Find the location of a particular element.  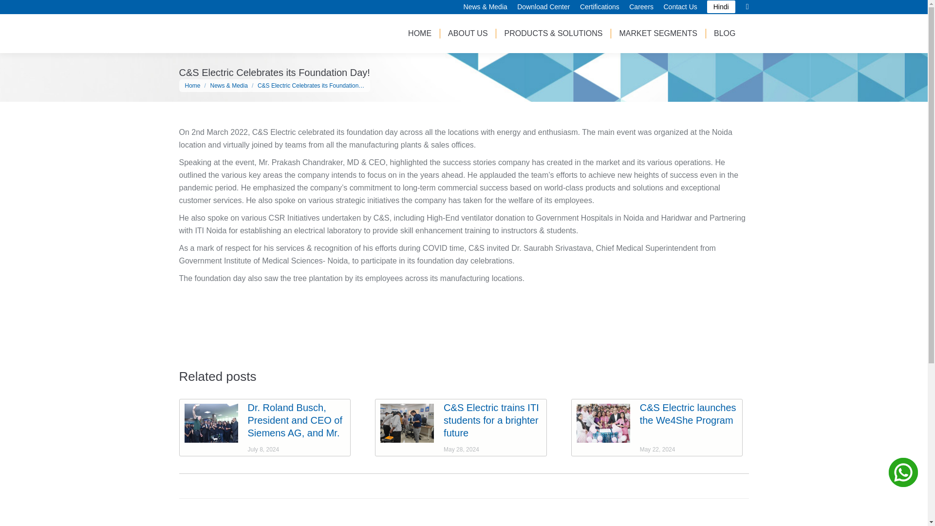

BLOG is located at coordinates (725, 33).